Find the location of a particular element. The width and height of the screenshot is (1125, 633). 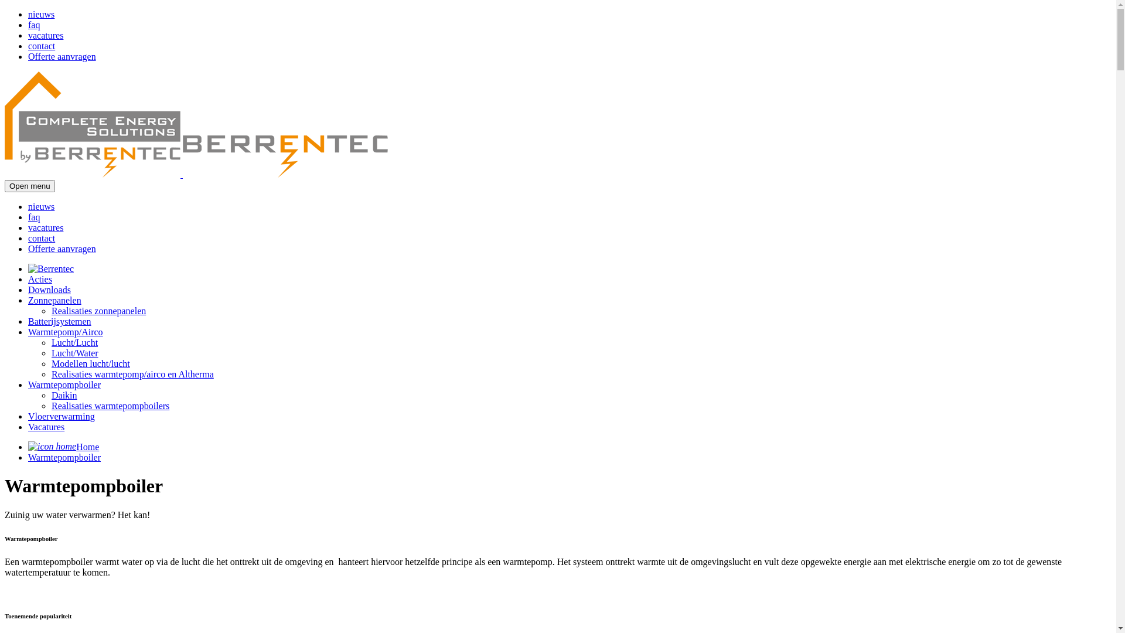

Modellen lucht/lucht is located at coordinates (91, 363).